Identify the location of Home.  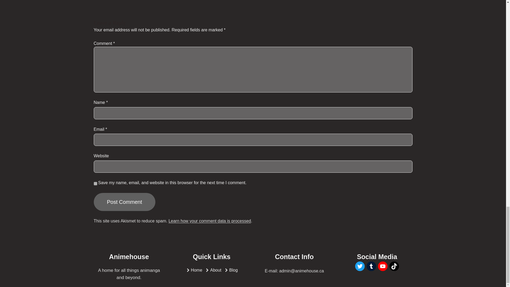
(197, 270).